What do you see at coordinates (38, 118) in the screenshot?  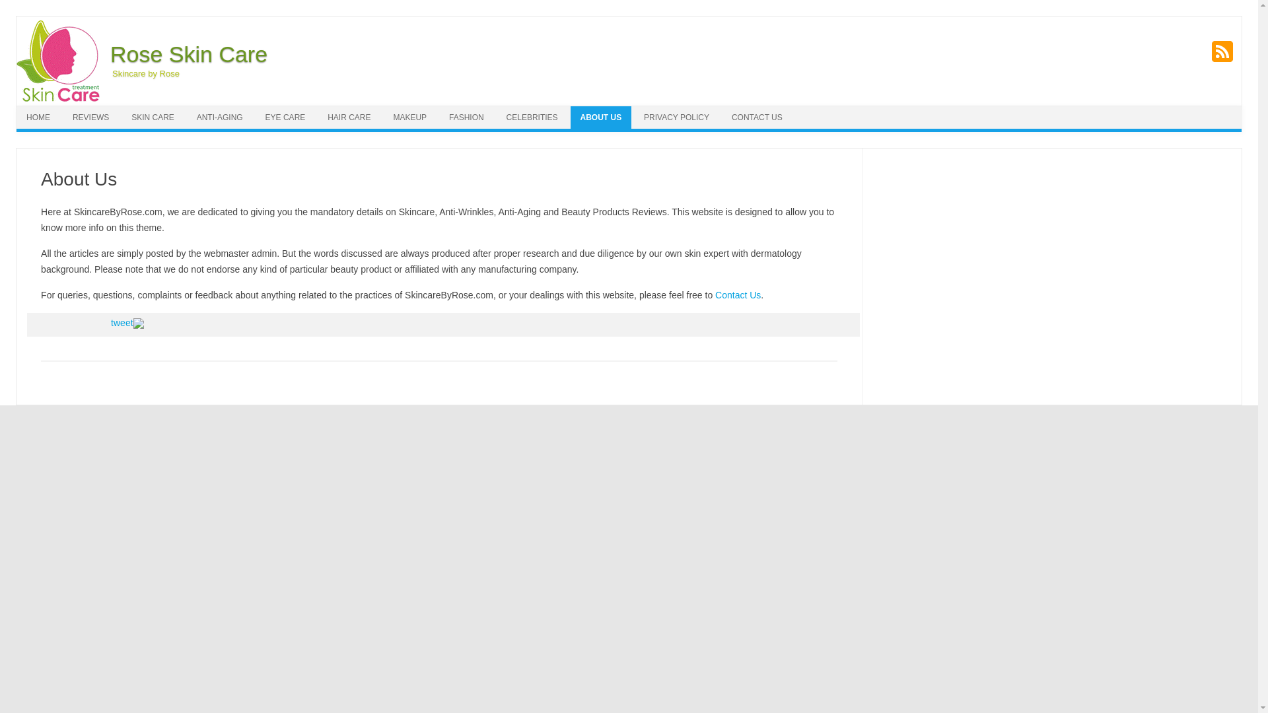 I see `HOME` at bounding box center [38, 118].